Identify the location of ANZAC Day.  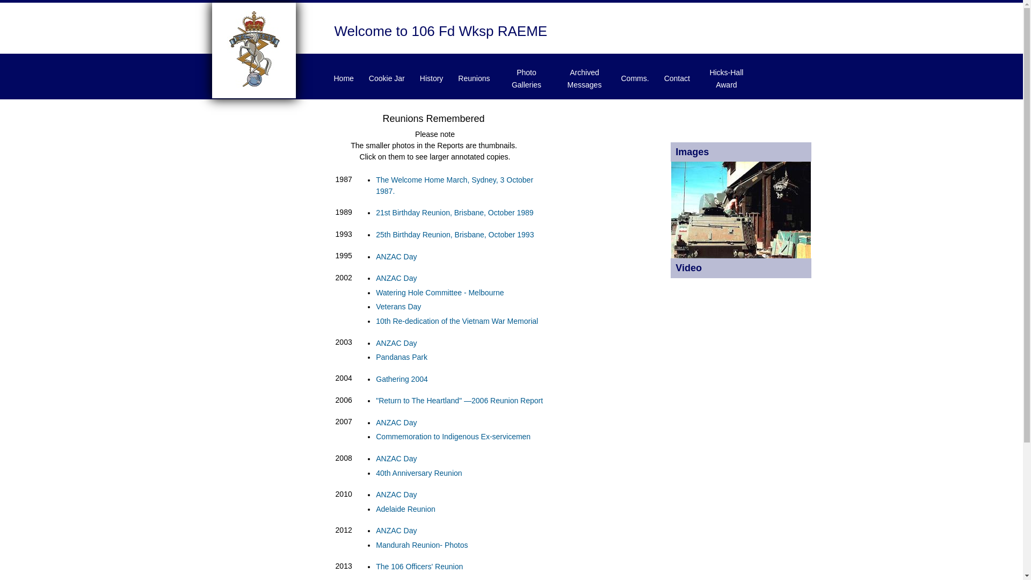
(396, 531).